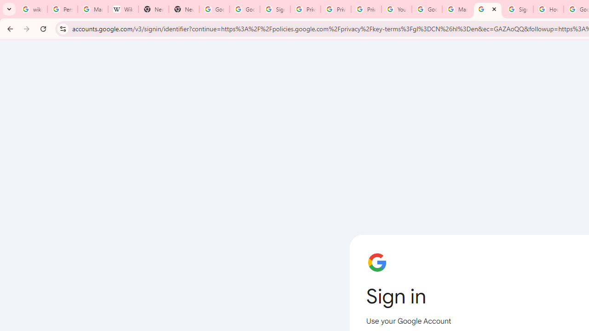  What do you see at coordinates (518, 9) in the screenshot?
I see `Sign in - Google Accounts` at bounding box center [518, 9].